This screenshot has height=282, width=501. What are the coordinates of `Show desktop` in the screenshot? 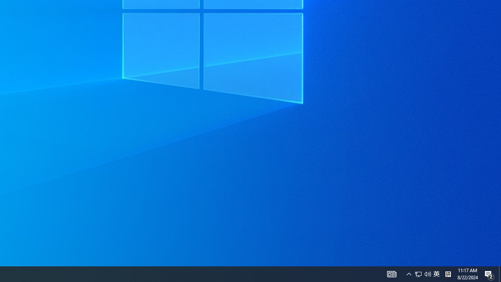 It's located at (500, 274).